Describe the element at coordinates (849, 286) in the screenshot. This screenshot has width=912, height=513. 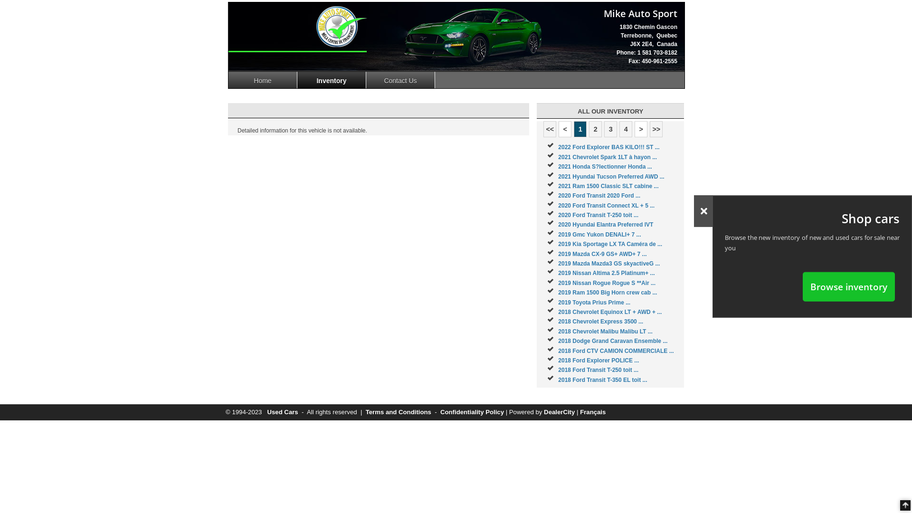
I see `Browse inventory` at that location.